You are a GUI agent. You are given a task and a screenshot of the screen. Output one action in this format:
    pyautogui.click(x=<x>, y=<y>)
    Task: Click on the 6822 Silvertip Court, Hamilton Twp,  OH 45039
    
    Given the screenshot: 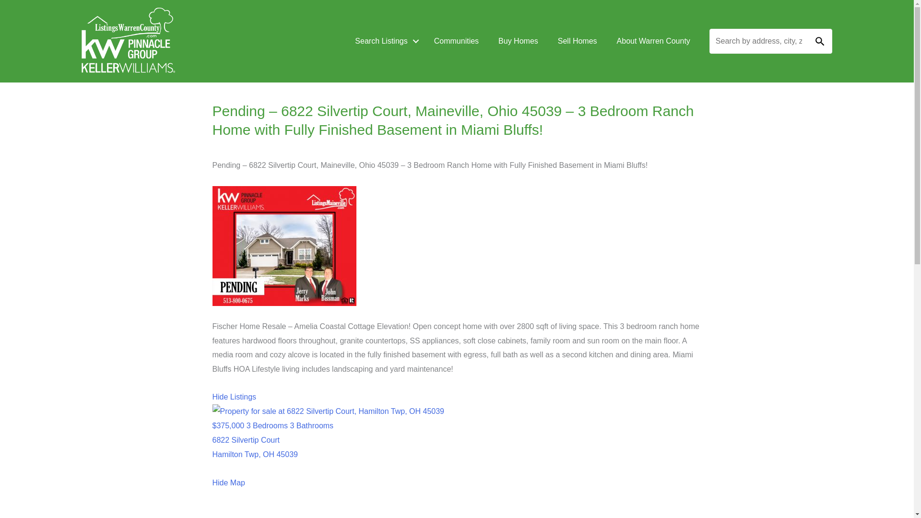 What is the action you would take?
    pyautogui.click(x=456, y=447)
    